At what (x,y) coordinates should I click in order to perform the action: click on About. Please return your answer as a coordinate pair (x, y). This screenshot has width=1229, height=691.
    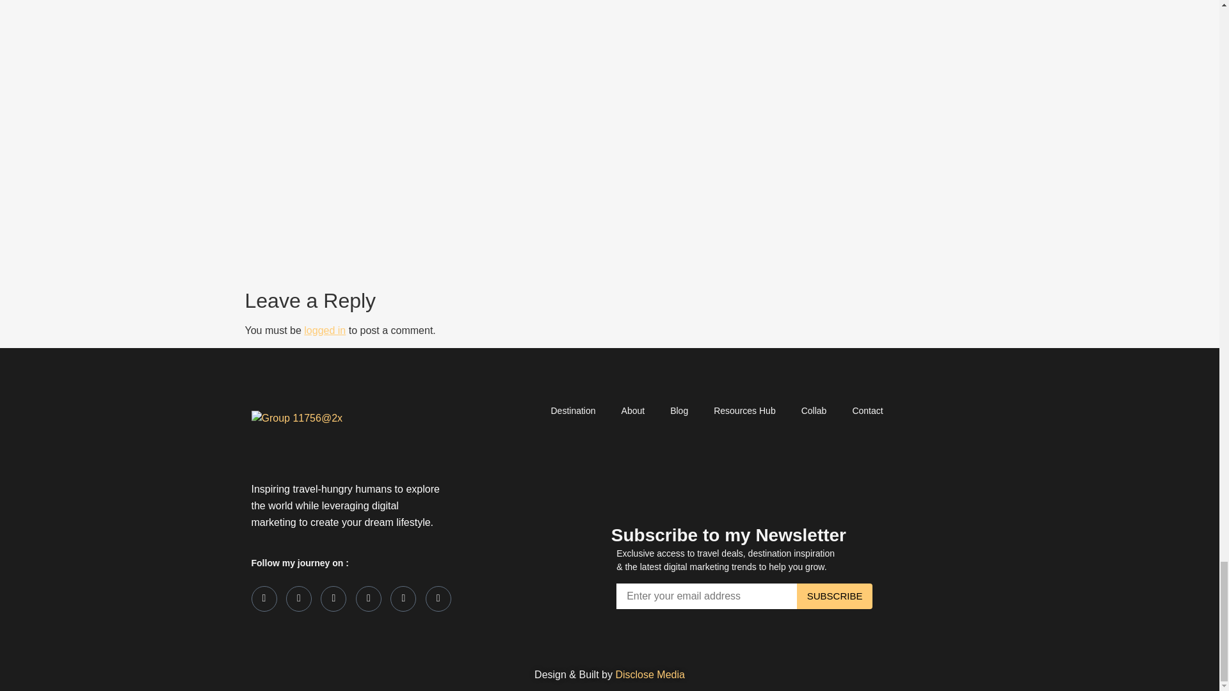
    Looking at the image, I should click on (629, 411).